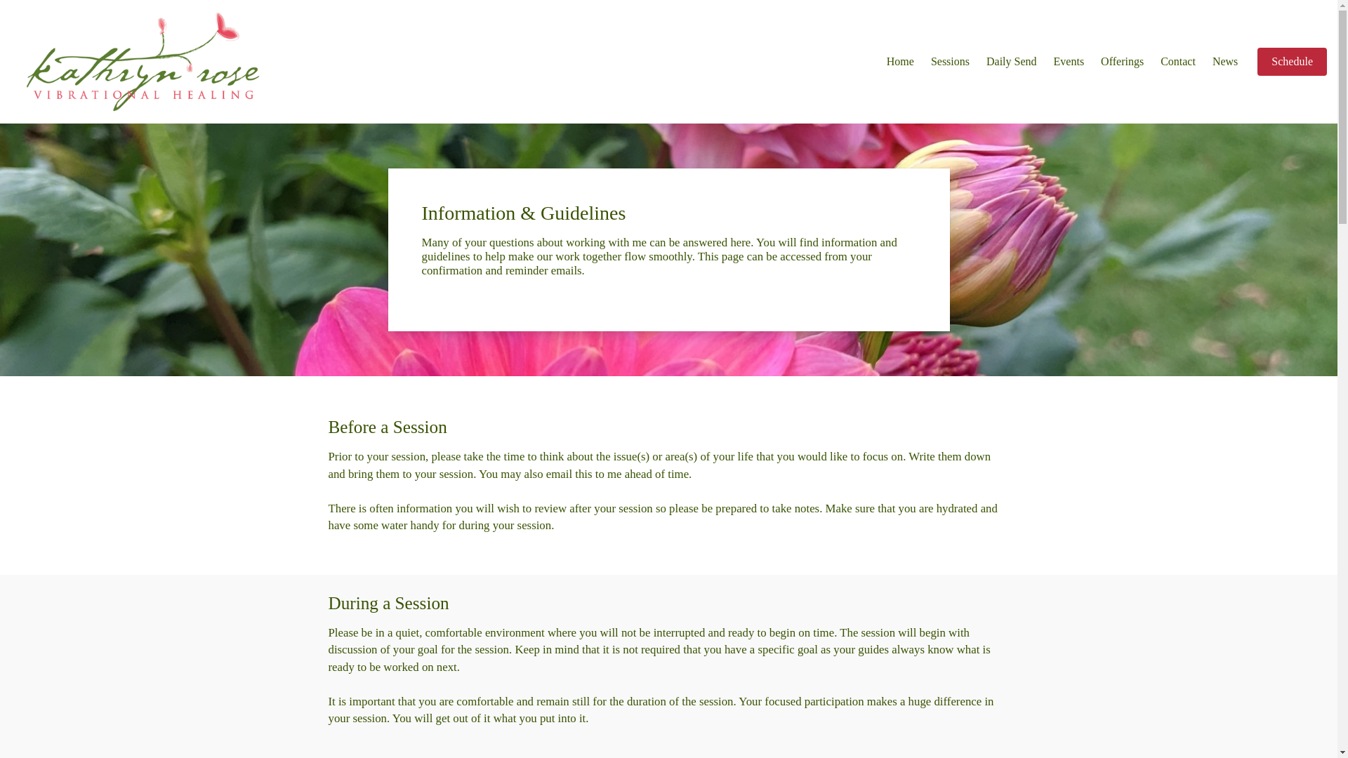 This screenshot has width=1348, height=758. Describe the element at coordinates (1069, 61) in the screenshot. I see `Events` at that location.